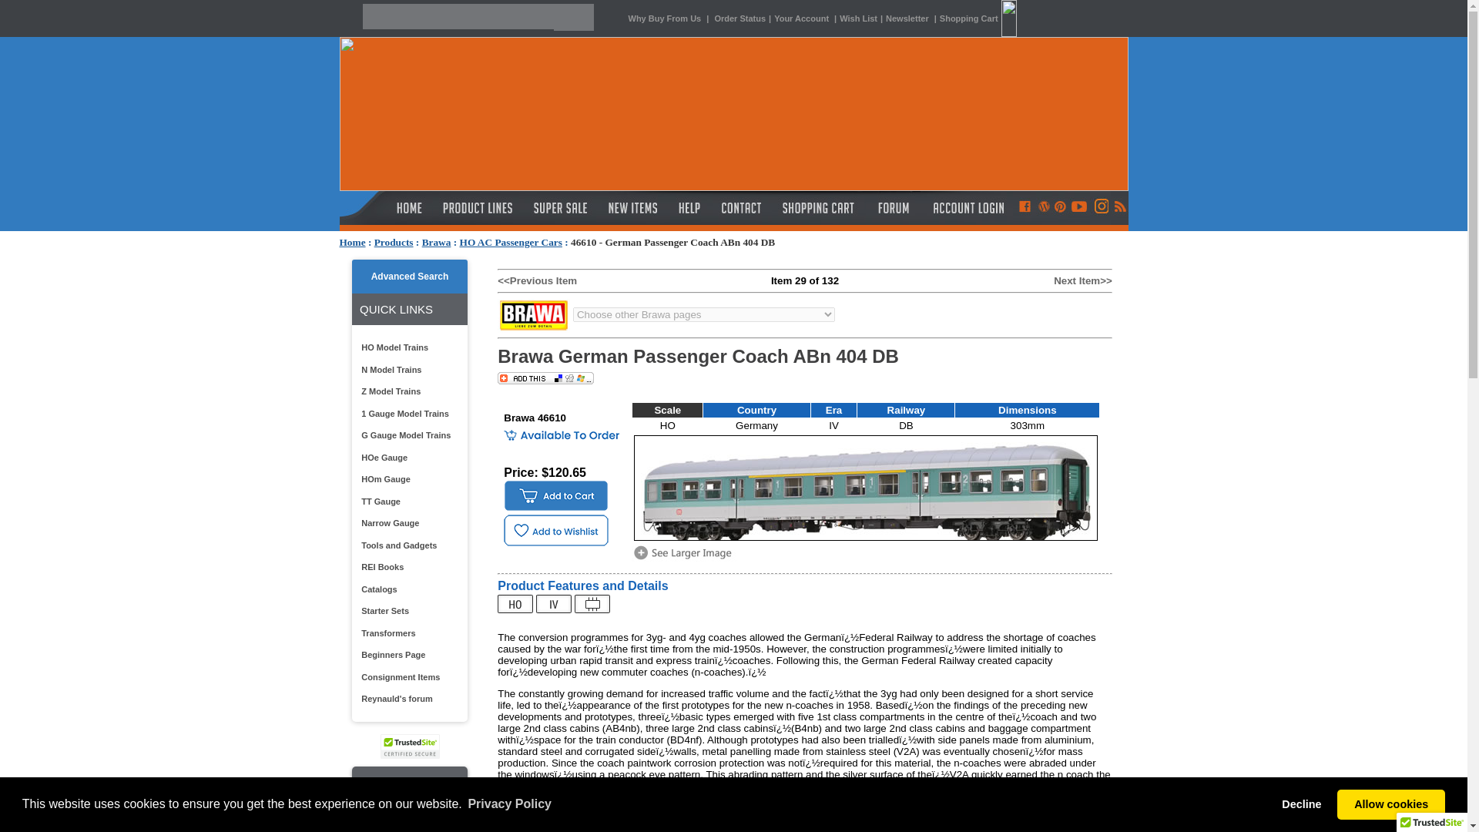 Image resolution: width=1479 pixels, height=832 pixels. I want to click on Shopping Cart, so click(818, 208).